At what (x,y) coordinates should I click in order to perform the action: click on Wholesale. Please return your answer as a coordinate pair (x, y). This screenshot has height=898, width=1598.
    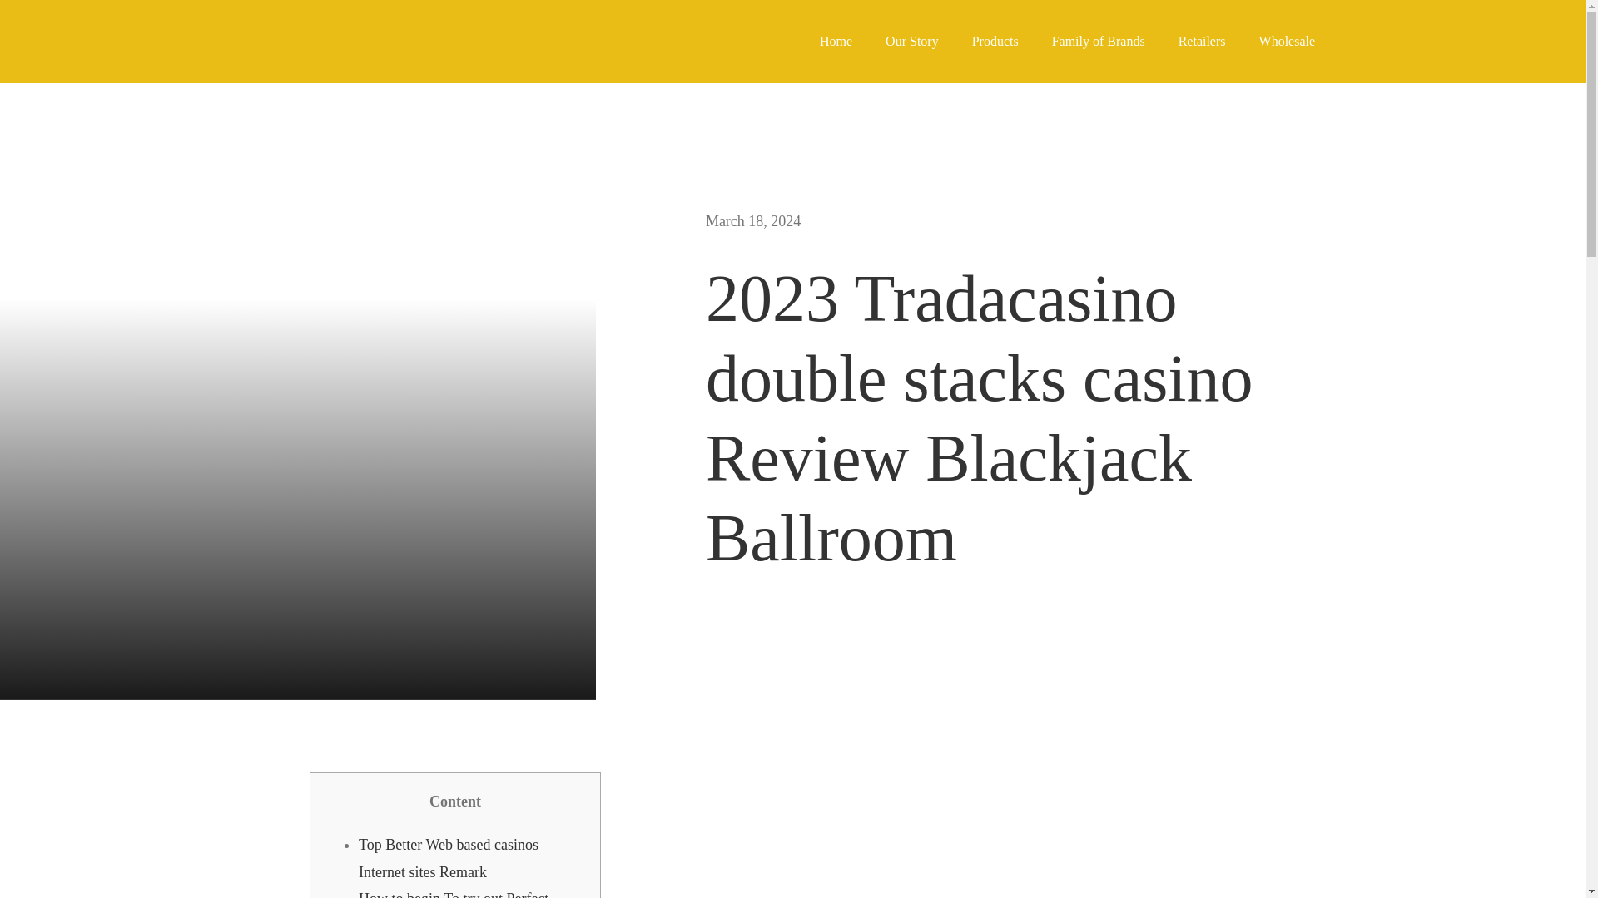
    Looking at the image, I should click on (1287, 42).